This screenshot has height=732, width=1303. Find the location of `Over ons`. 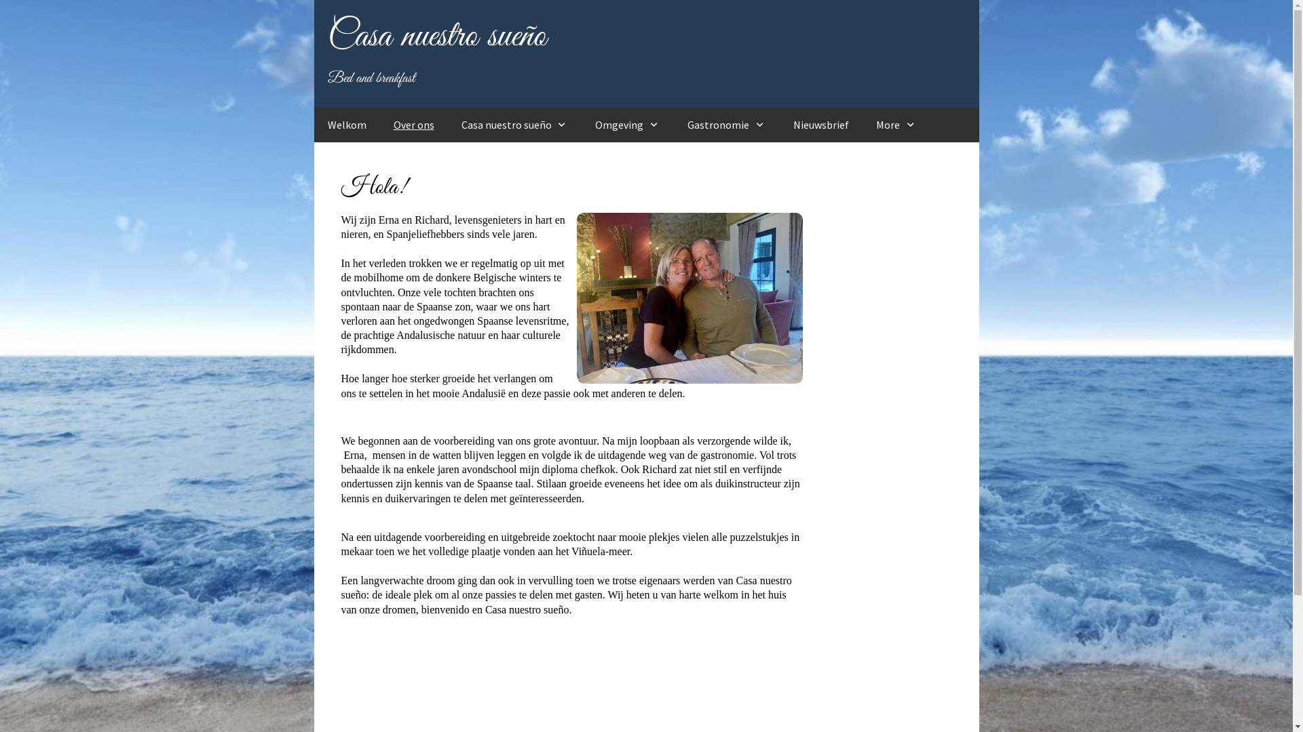

Over ons is located at coordinates (414, 125).